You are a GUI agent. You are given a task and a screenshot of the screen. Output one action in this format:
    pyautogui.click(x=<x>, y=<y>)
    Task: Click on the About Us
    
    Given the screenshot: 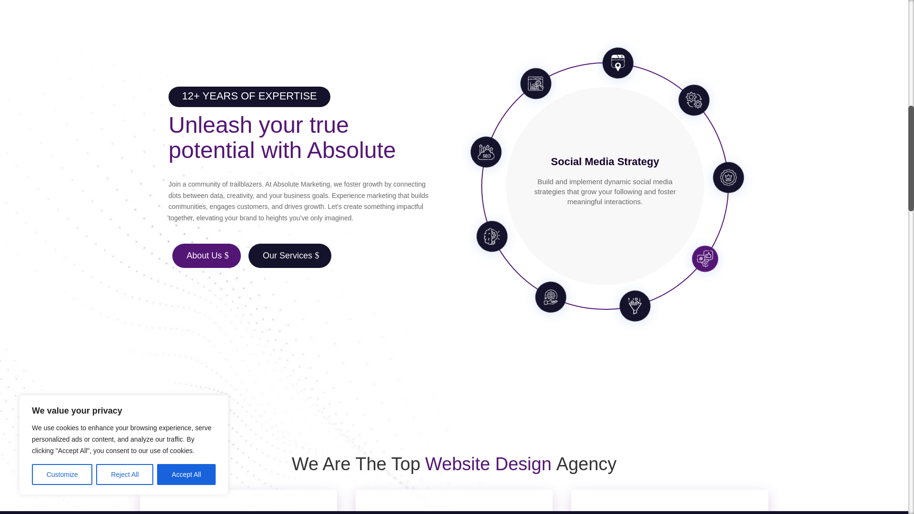 What is the action you would take?
    pyautogui.click(x=206, y=255)
    